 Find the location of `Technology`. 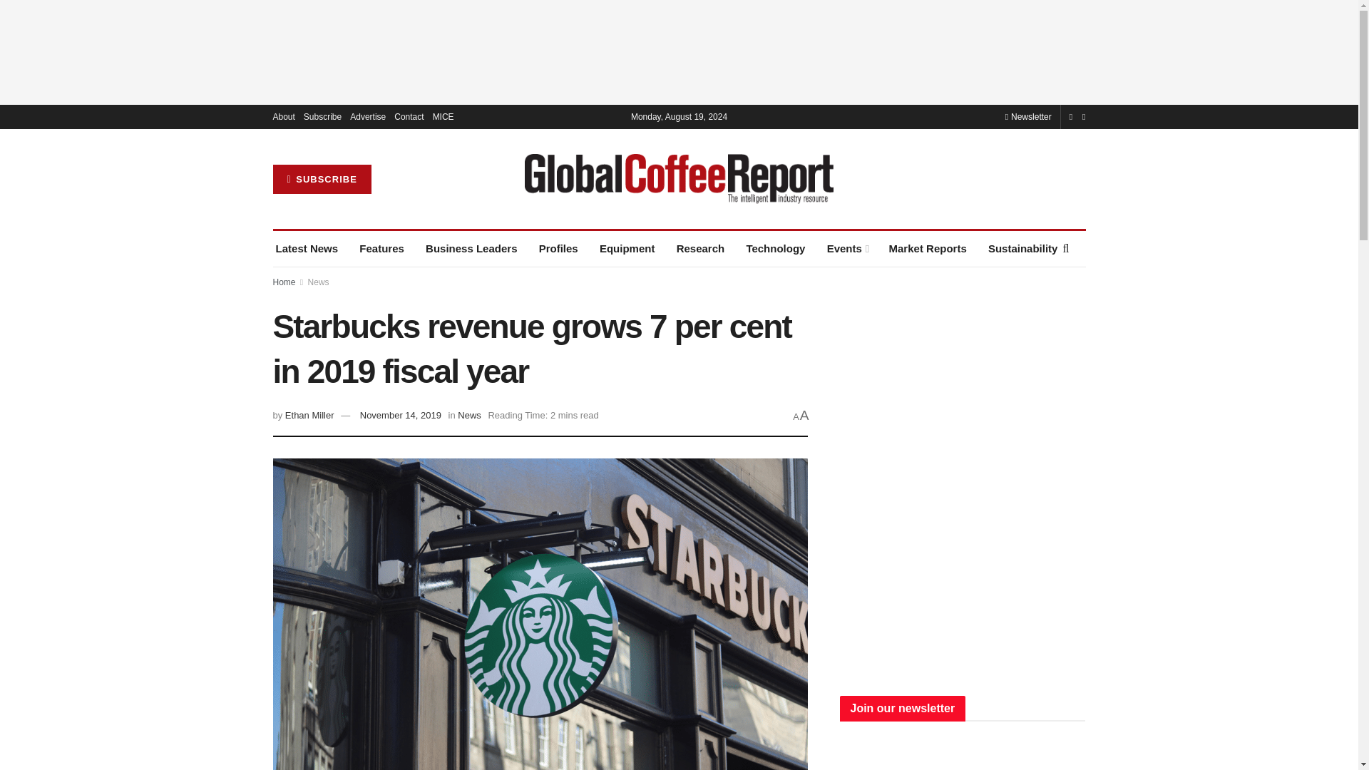

Technology is located at coordinates (775, 248).